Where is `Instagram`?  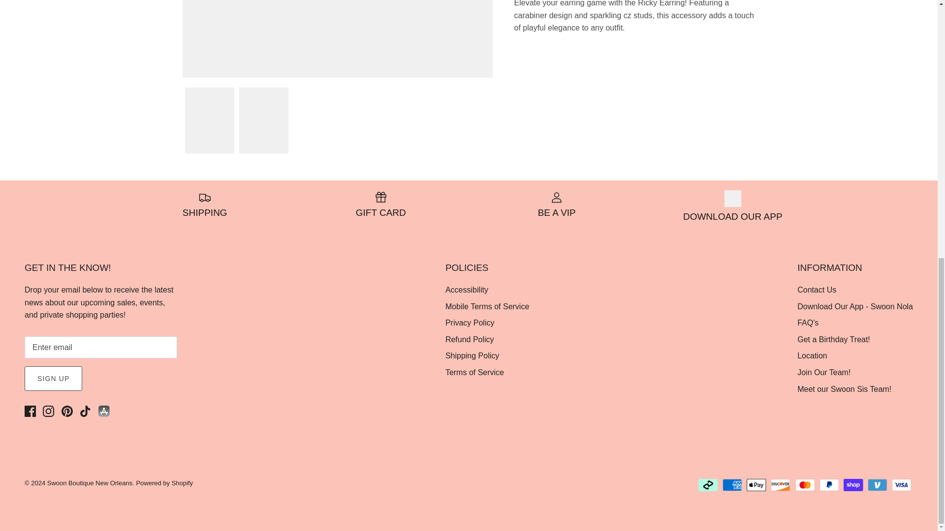
Instagram is located at coordinates (48, 411).